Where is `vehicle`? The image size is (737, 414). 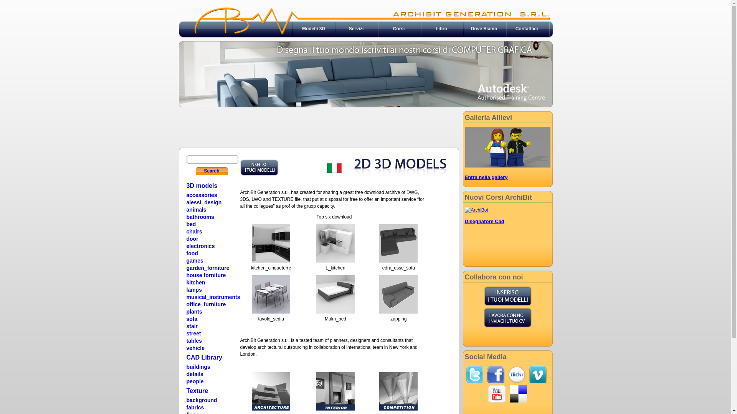
vehicle is located at coordinates (196, 348).